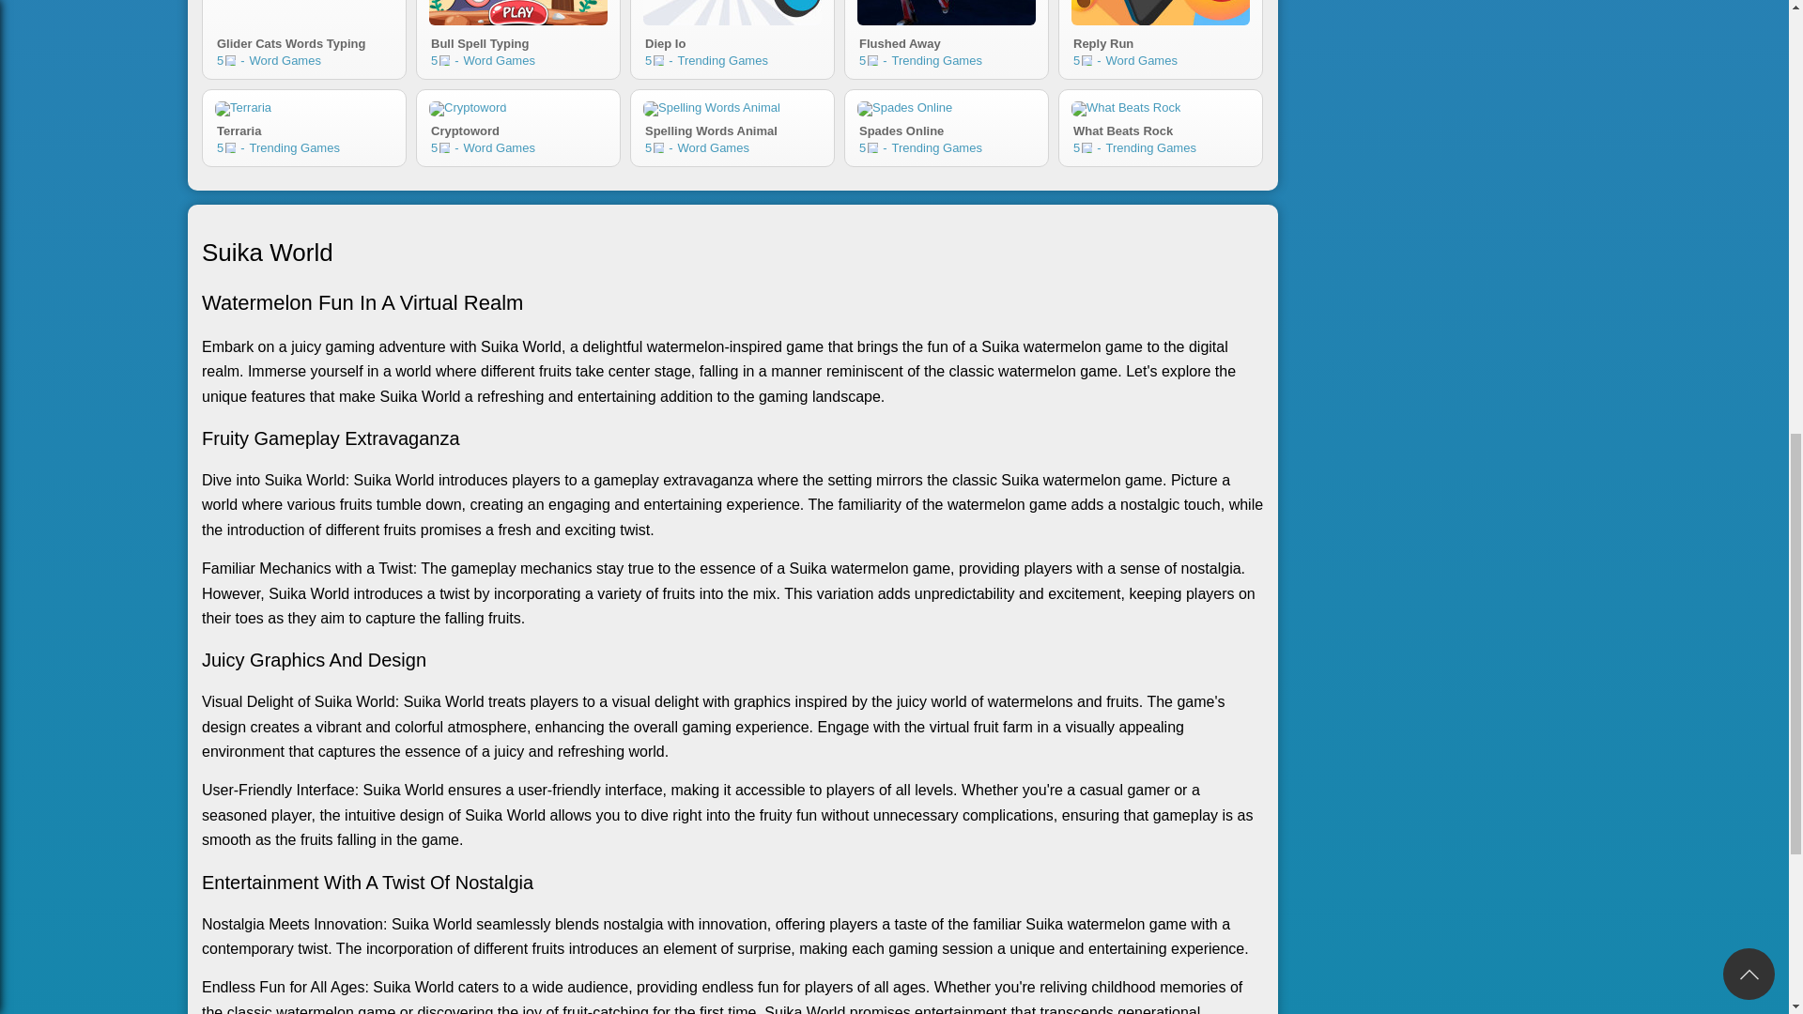  What do you see at coordinates (518, 128) in the screenshot?
I see `Flushed Away` at bounding box center [518, 128].